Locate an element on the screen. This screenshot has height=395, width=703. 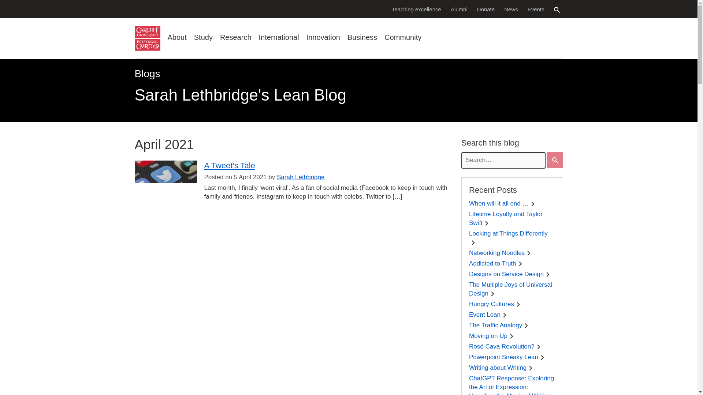
Search query is located at coordinates (503, 160).